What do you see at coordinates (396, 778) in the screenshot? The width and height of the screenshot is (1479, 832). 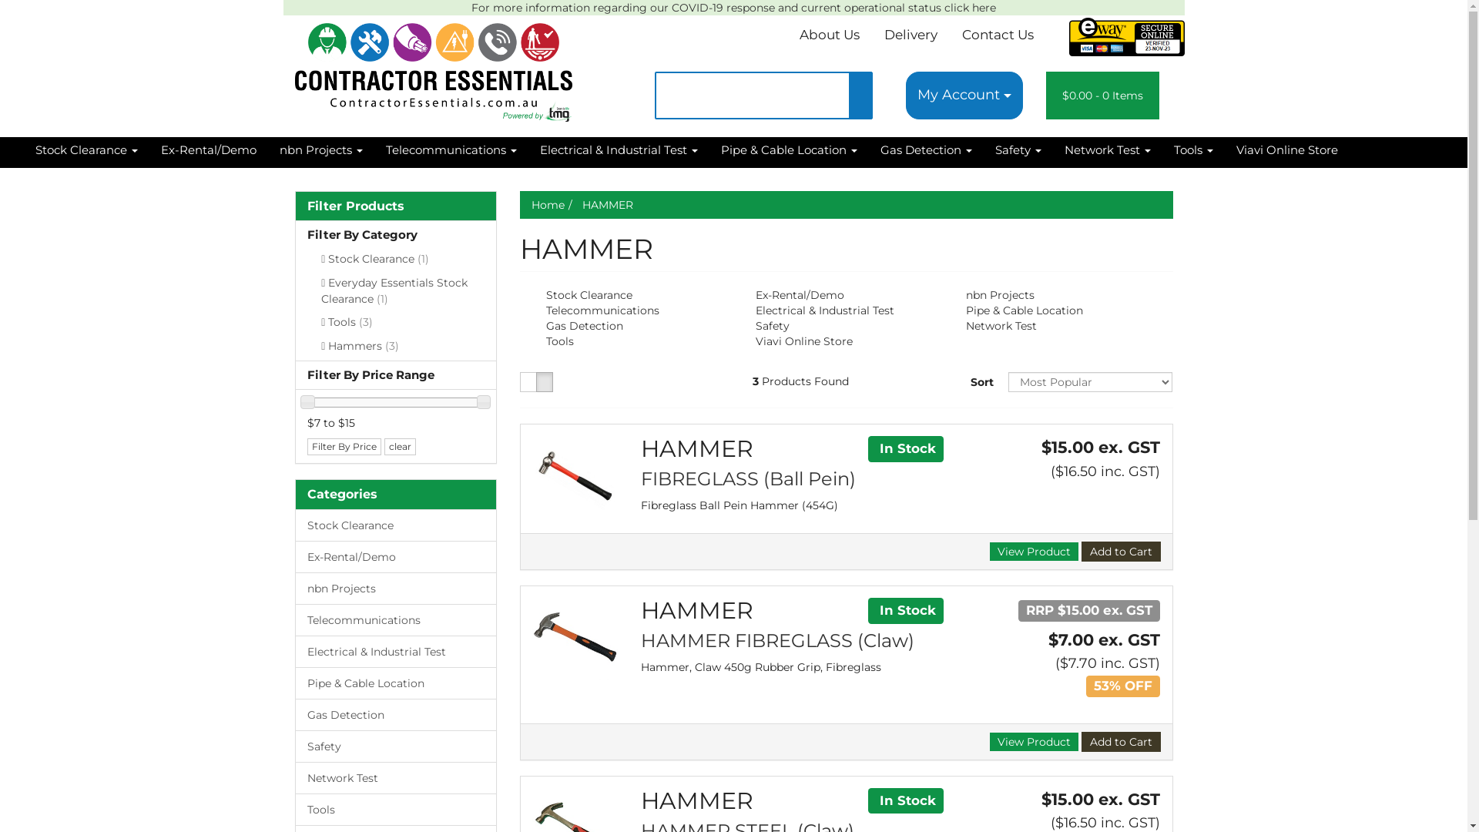 I see `Network Test` at bounding box center [396, 778].